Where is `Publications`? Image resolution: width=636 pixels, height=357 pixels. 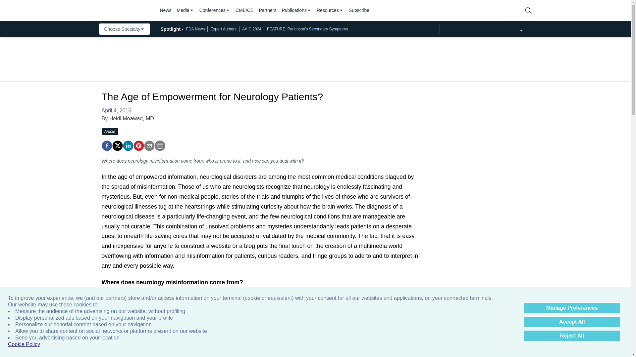
Publications is located at coordinates (296, 11).